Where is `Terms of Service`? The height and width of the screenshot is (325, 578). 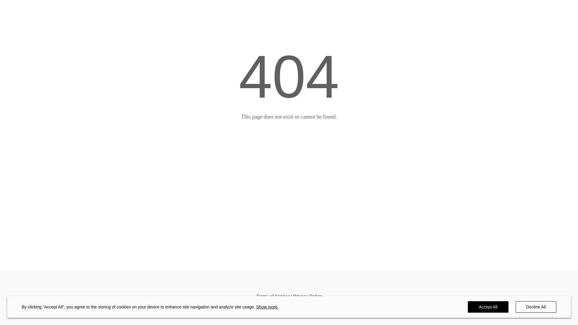 Terms of Service is located at coordinates (273, 296).